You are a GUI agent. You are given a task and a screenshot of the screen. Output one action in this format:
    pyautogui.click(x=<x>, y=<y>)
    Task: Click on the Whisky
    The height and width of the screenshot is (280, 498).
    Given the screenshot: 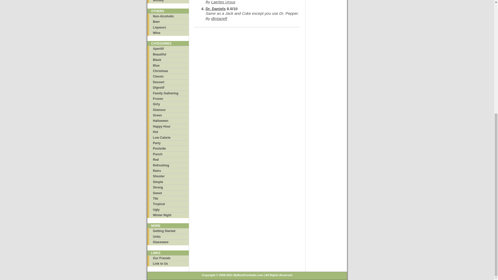 What is the action you would take?
    pyautogui.click(x=168, y=1)
    